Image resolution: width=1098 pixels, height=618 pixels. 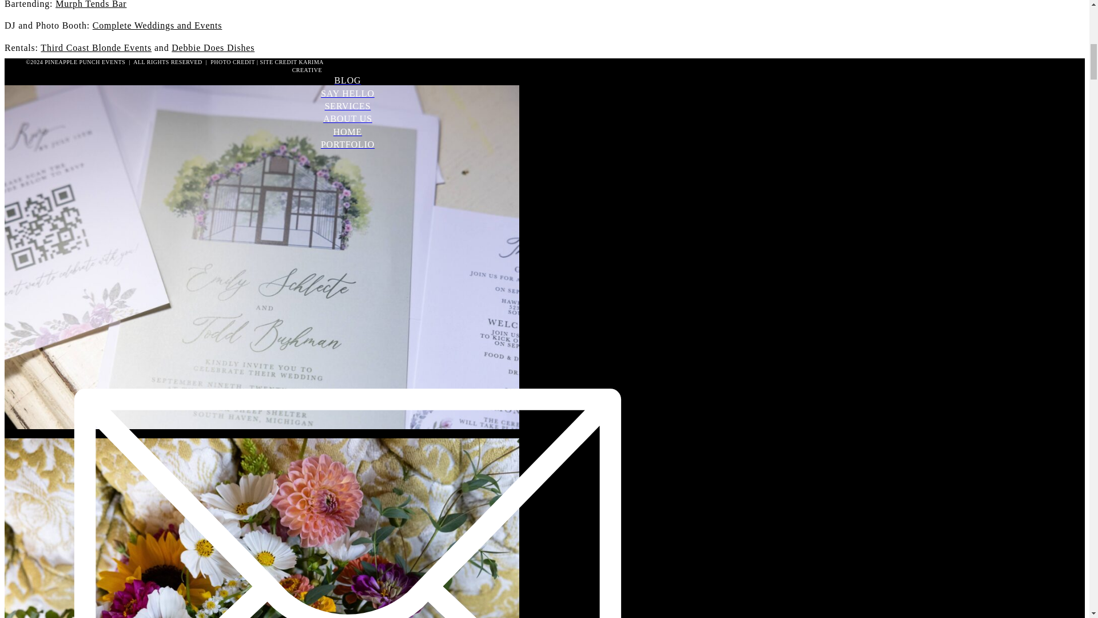 I want to click on SAY HELLO, so click(x=347, y=94).